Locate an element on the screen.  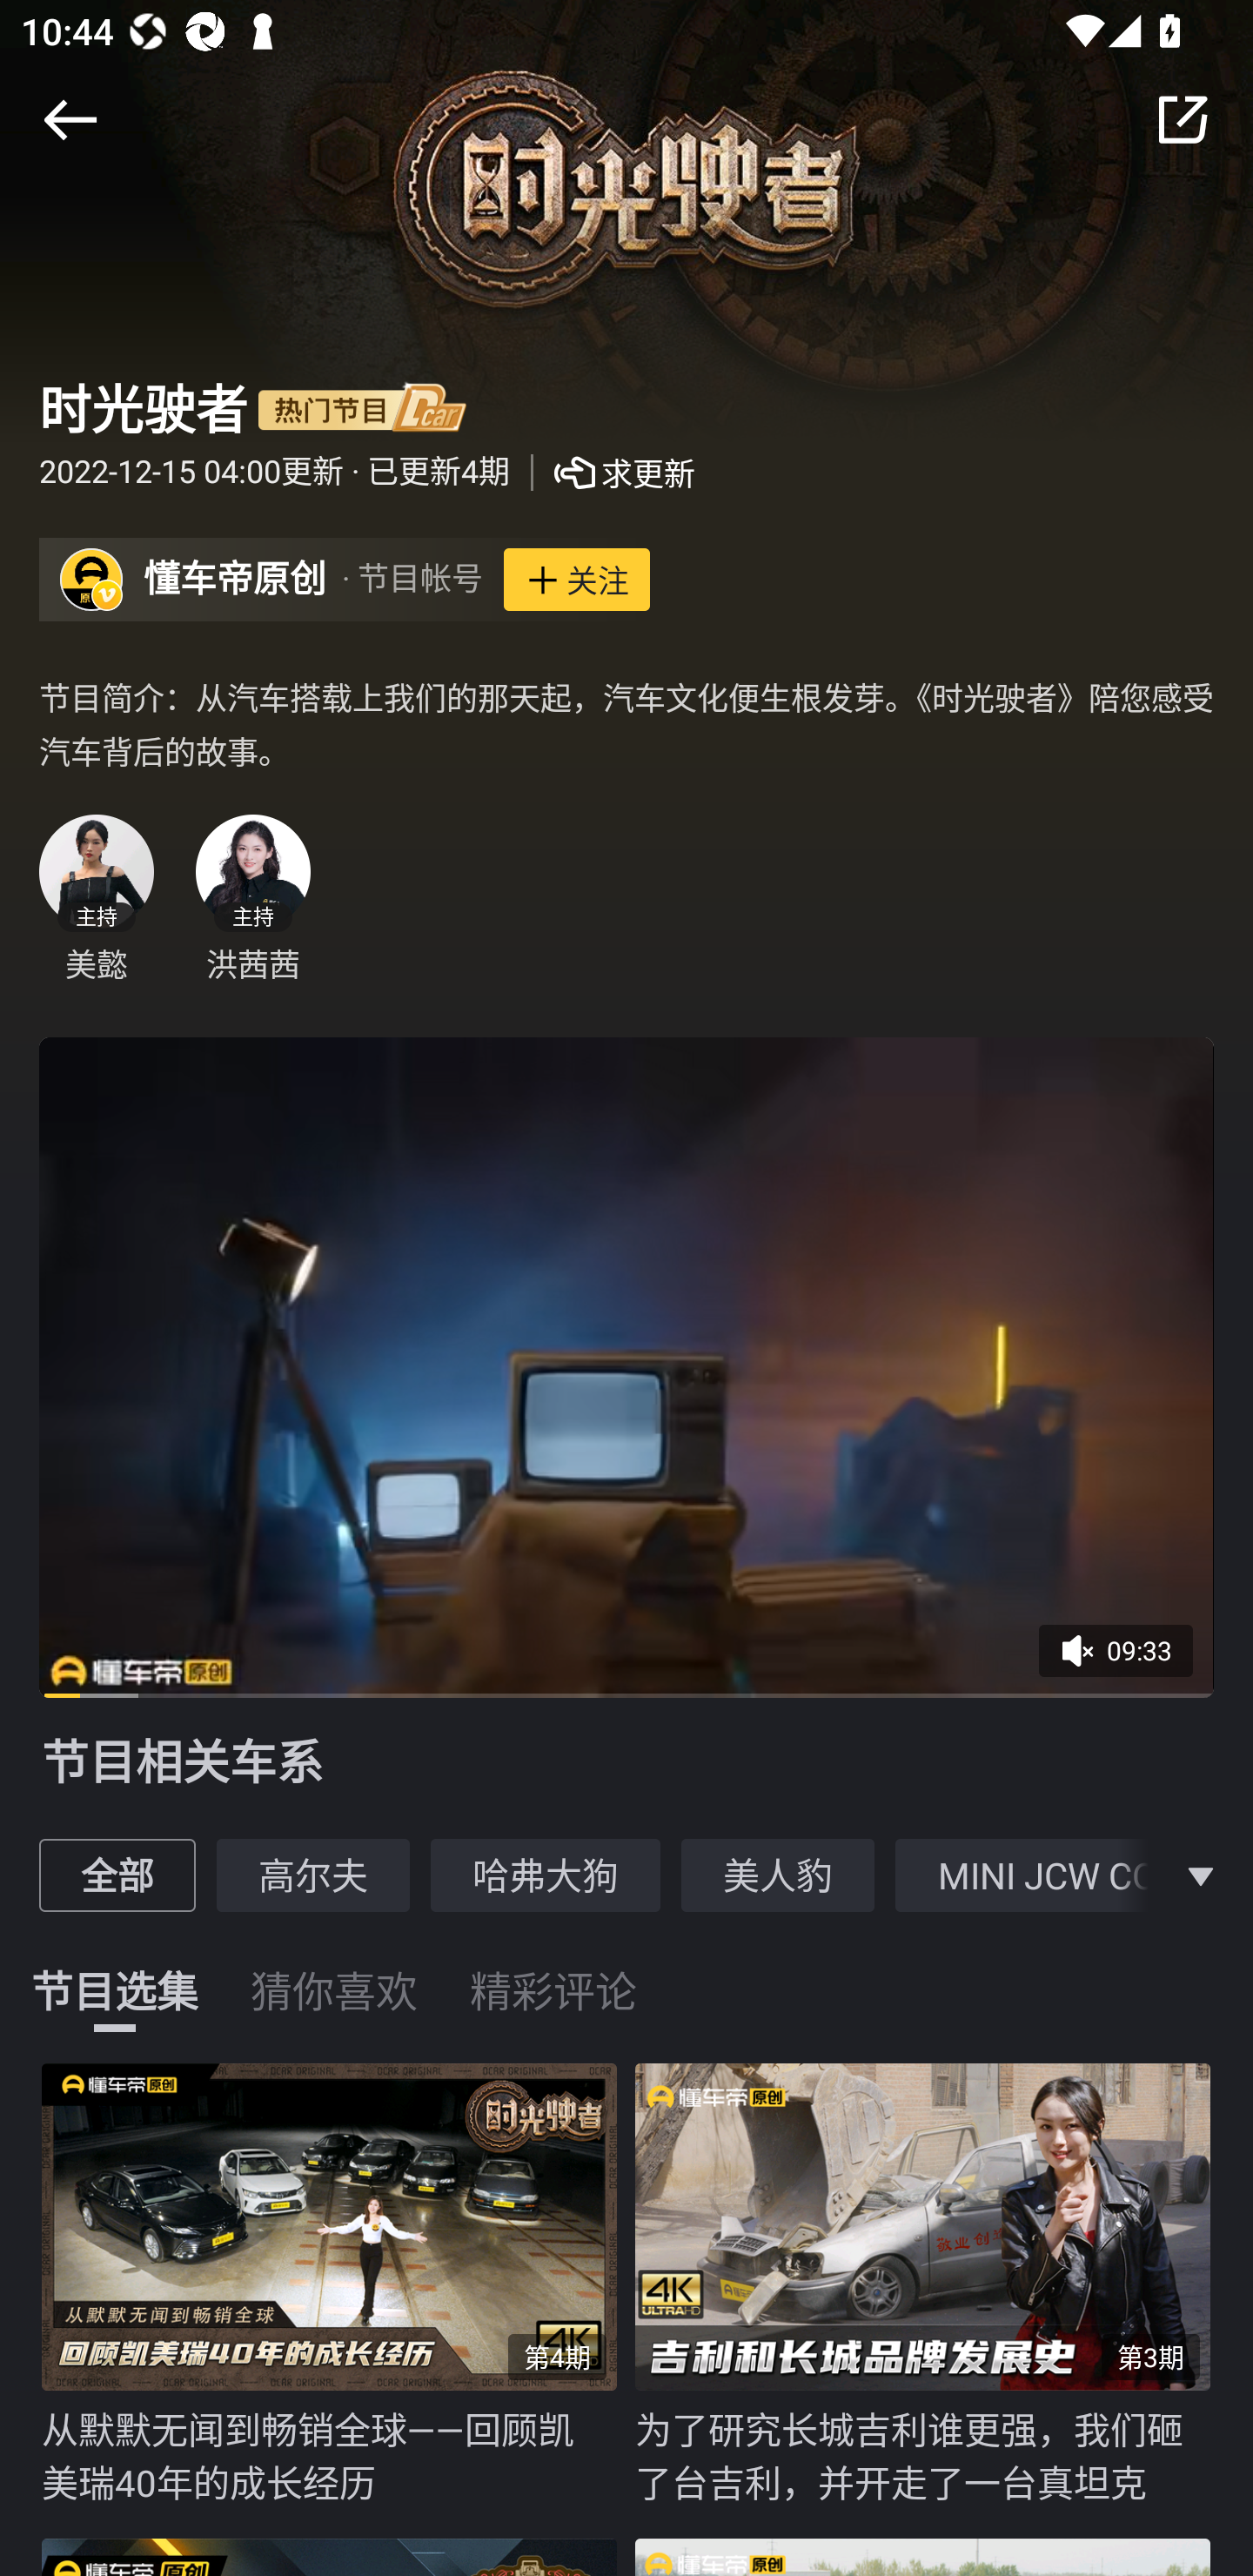
全部 is located at coordinates (117, 1875).